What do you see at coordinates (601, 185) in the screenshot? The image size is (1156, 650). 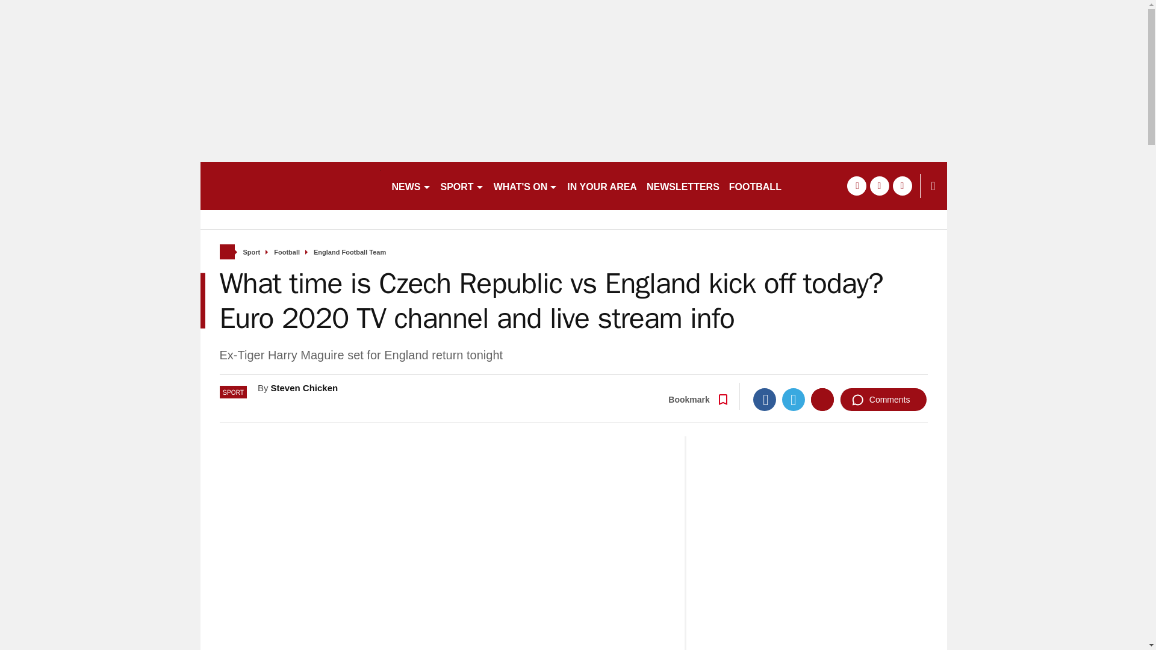 I see `IN YOUR AREA` at bounding box center [601, 185].